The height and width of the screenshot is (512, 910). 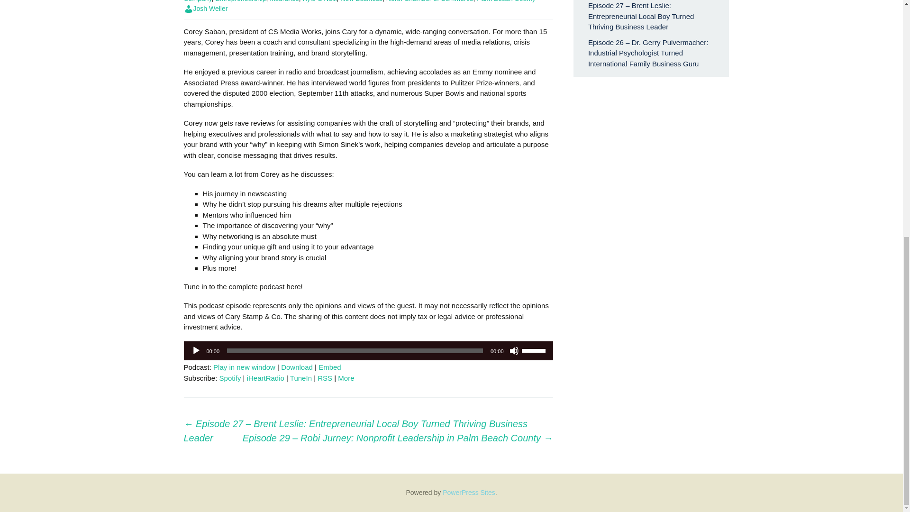 What do you see at coordinates (265, 378) in the screenshot?
I see `iHeartRadio` at bounding box center [265, 378].